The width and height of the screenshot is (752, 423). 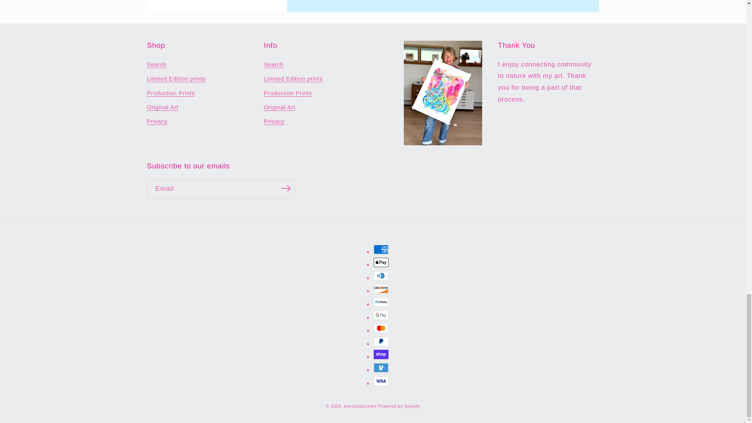 What do you see at coordinates (171, 93) in the screenshot?
I see `Production Prints` at bounding box center [171, 93].